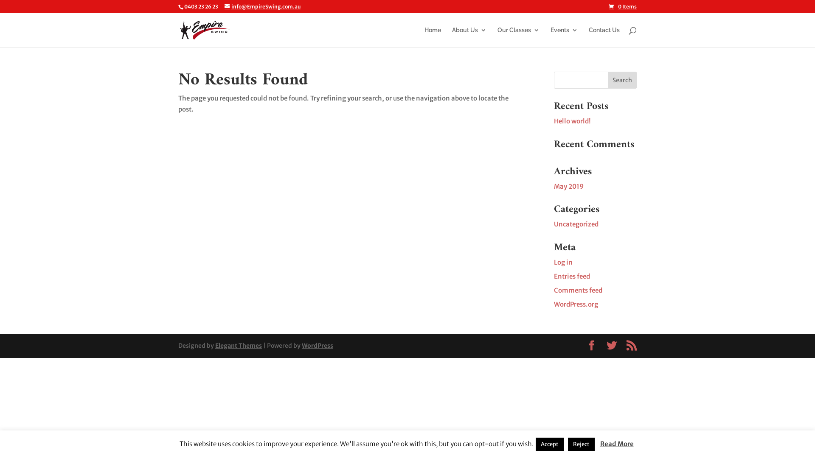 Image resolution: width=815 pixels, height=458 pixels. Describe the element at coordinates (617, 444) in the screenshot. I see `Read More` at that location.